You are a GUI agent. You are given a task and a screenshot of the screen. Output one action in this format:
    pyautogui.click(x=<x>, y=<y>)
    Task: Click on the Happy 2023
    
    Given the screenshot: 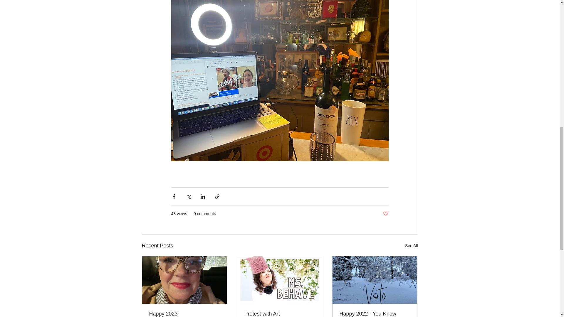 What is the action you would take?
    pyautogui.click(x=184, y=314)
    